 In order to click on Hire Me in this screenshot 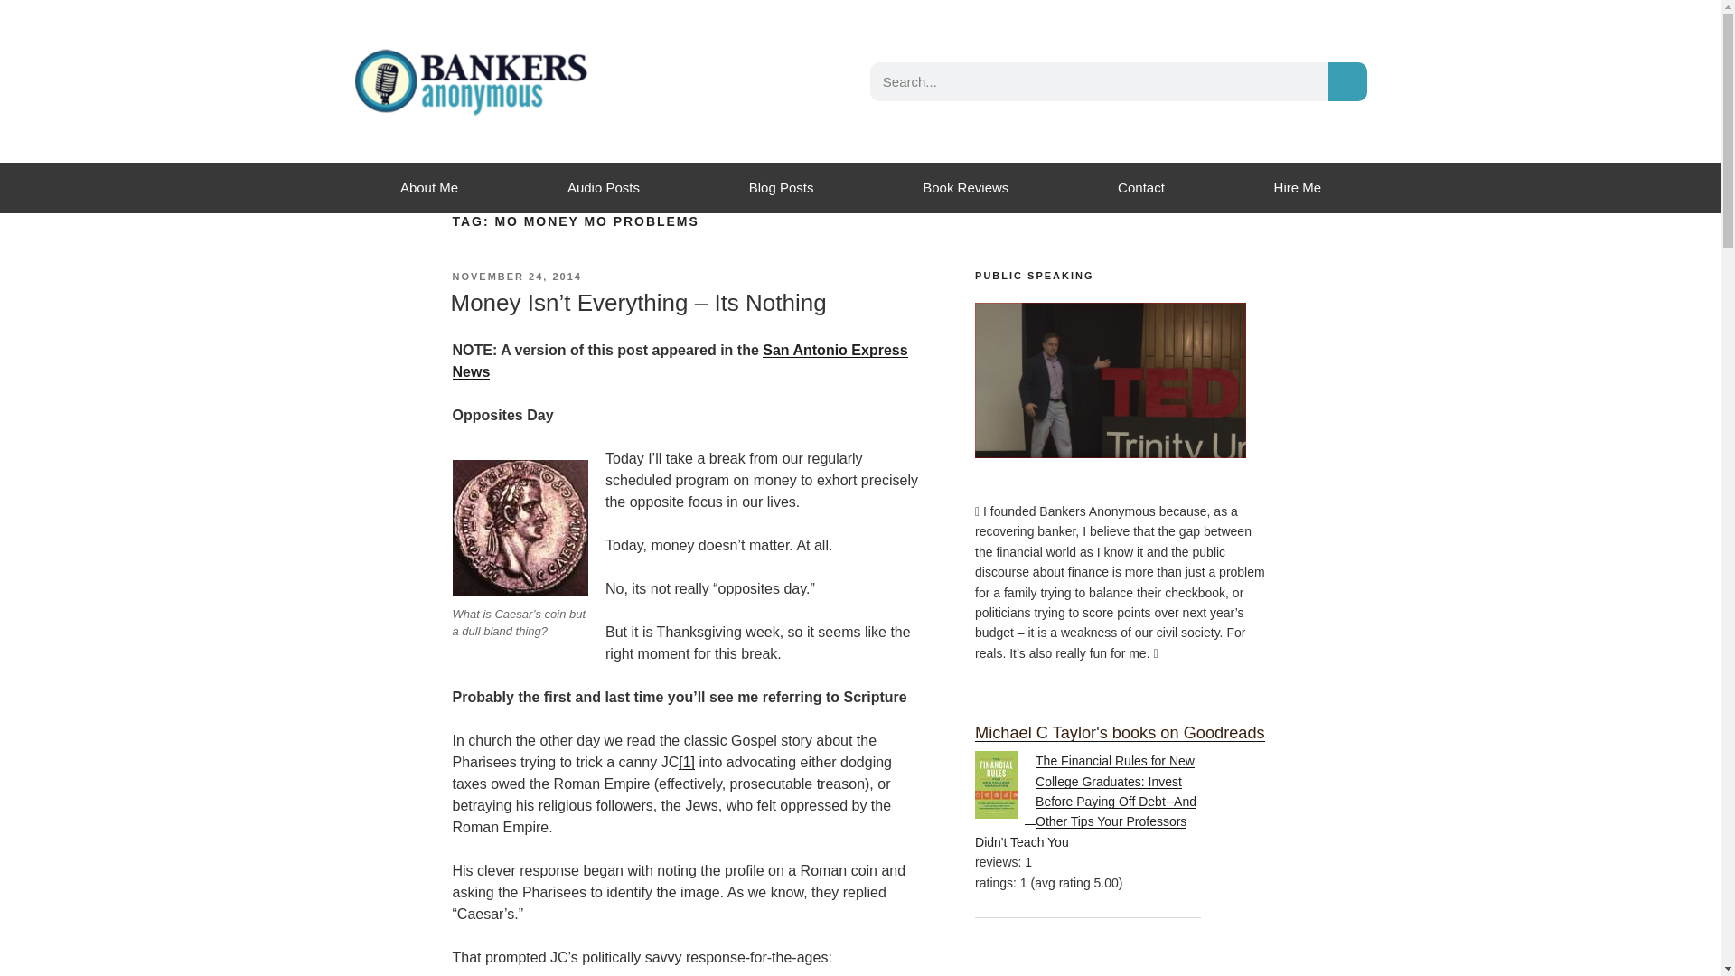, I will do `click(1298, 188)`.